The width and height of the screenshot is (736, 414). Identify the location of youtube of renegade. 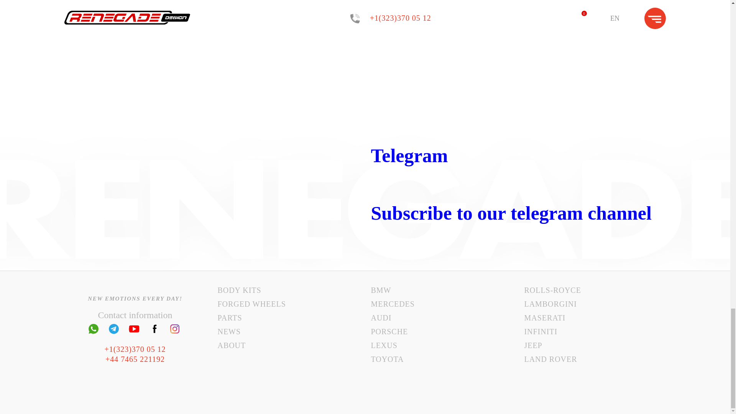
(134, 329).